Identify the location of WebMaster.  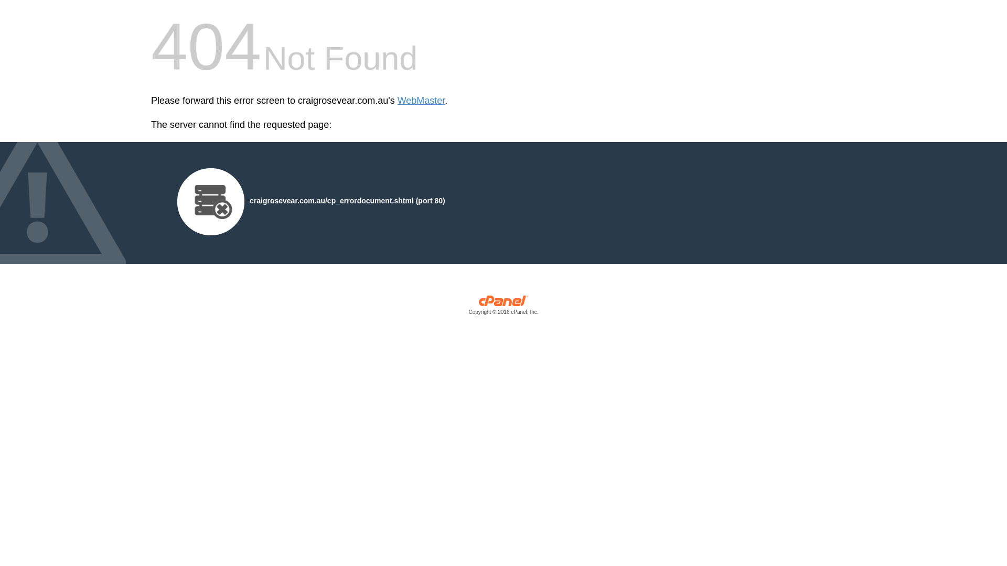
(422, 101).